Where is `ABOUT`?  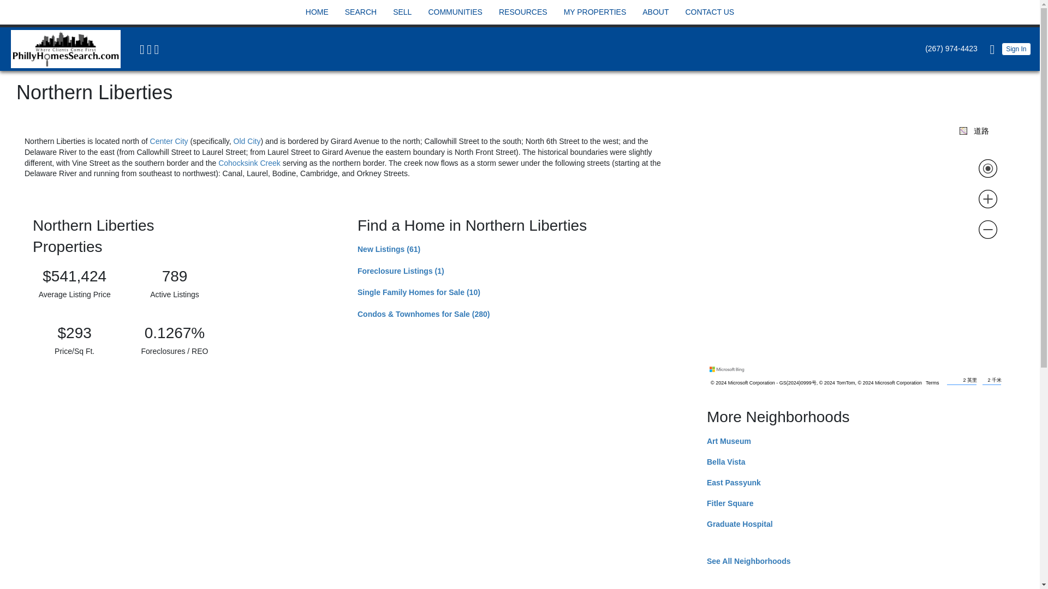
ABOUT is located at coordinates (655, 13).